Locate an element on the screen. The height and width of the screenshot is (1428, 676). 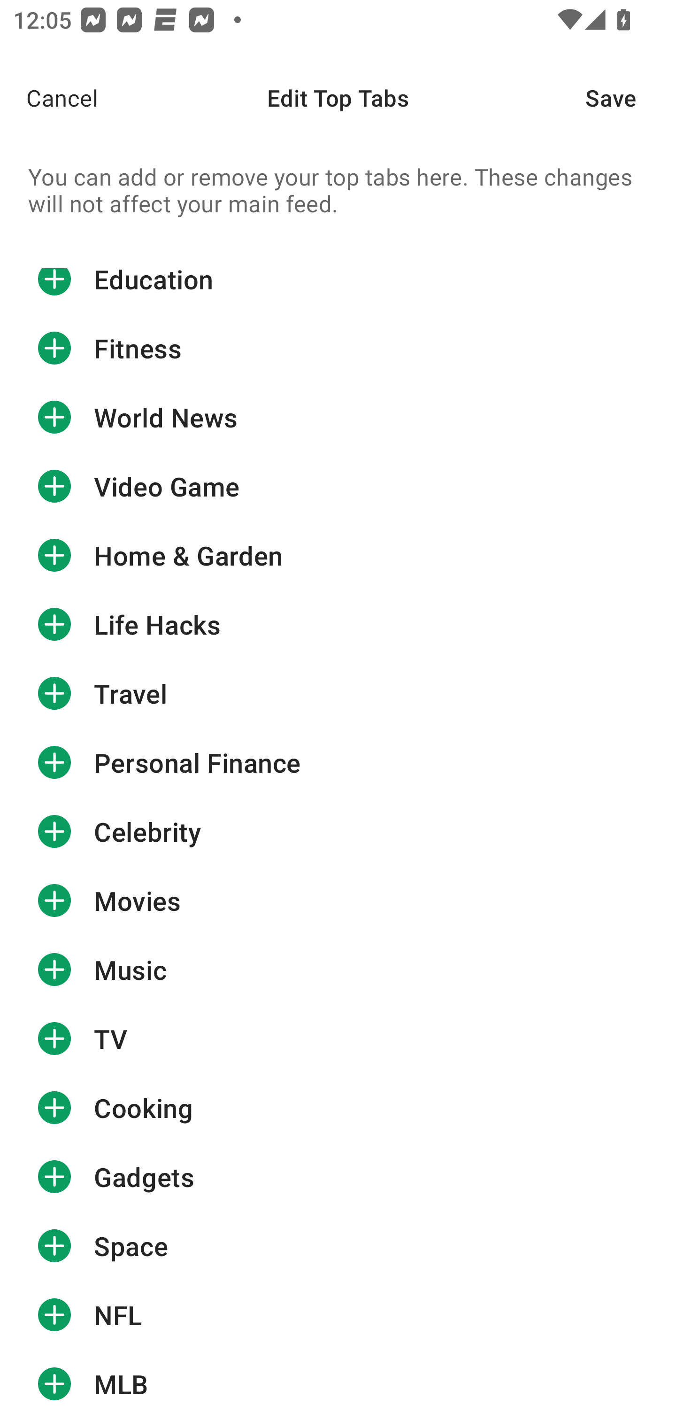
Video Game is located at coordinates (338, 486).